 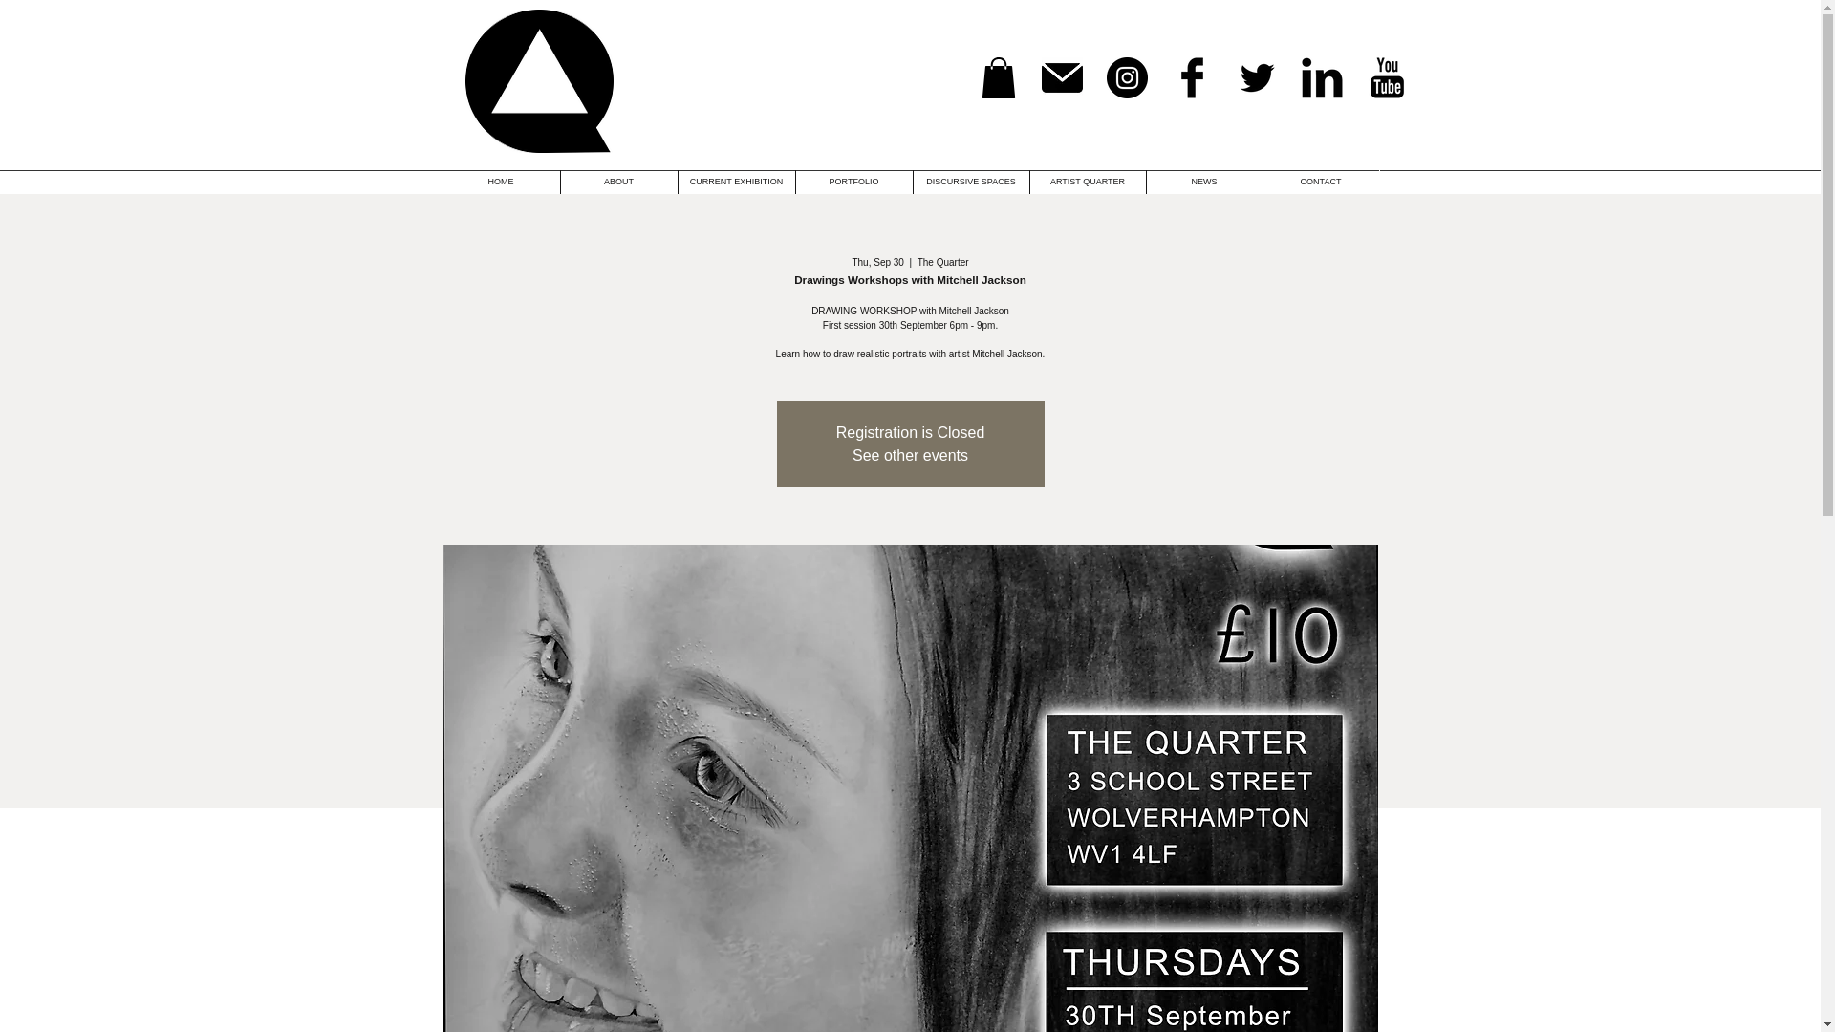 What do you see at coordinates (853, 182) in the screenshot?
I see `PORTFOLIO` at bounding box center [853, 182].